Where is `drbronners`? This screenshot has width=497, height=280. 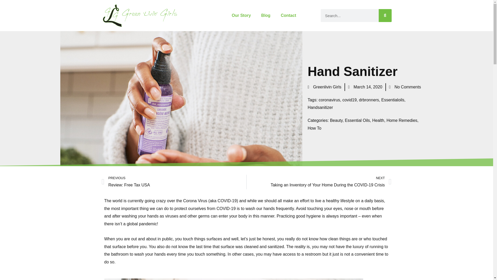
drbronners is located at coordinates (369, 100).